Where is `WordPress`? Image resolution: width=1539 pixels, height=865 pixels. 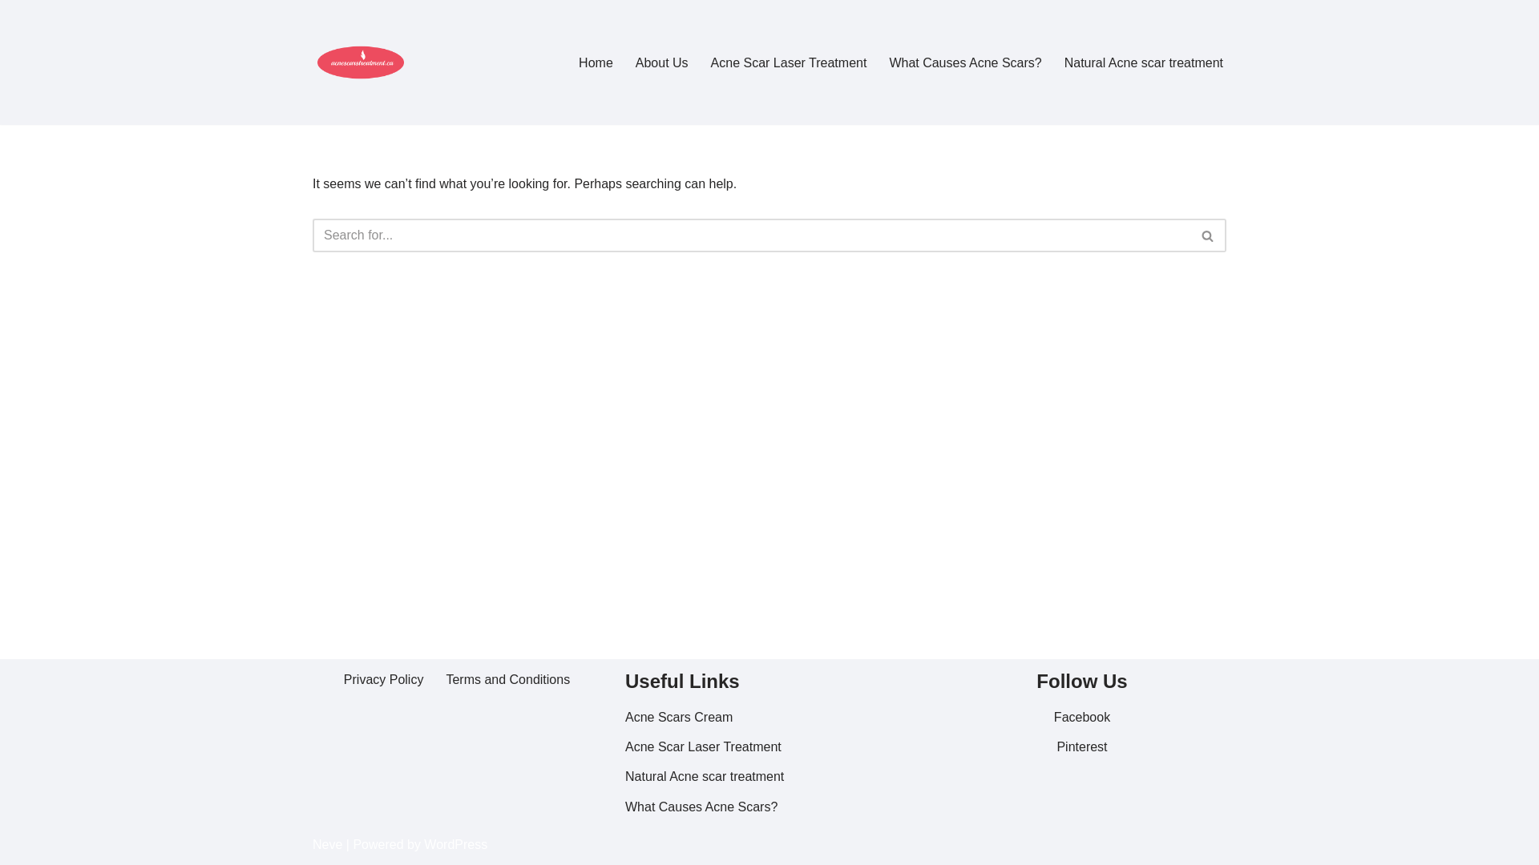
WordPress is located at coordinates (455, 844).